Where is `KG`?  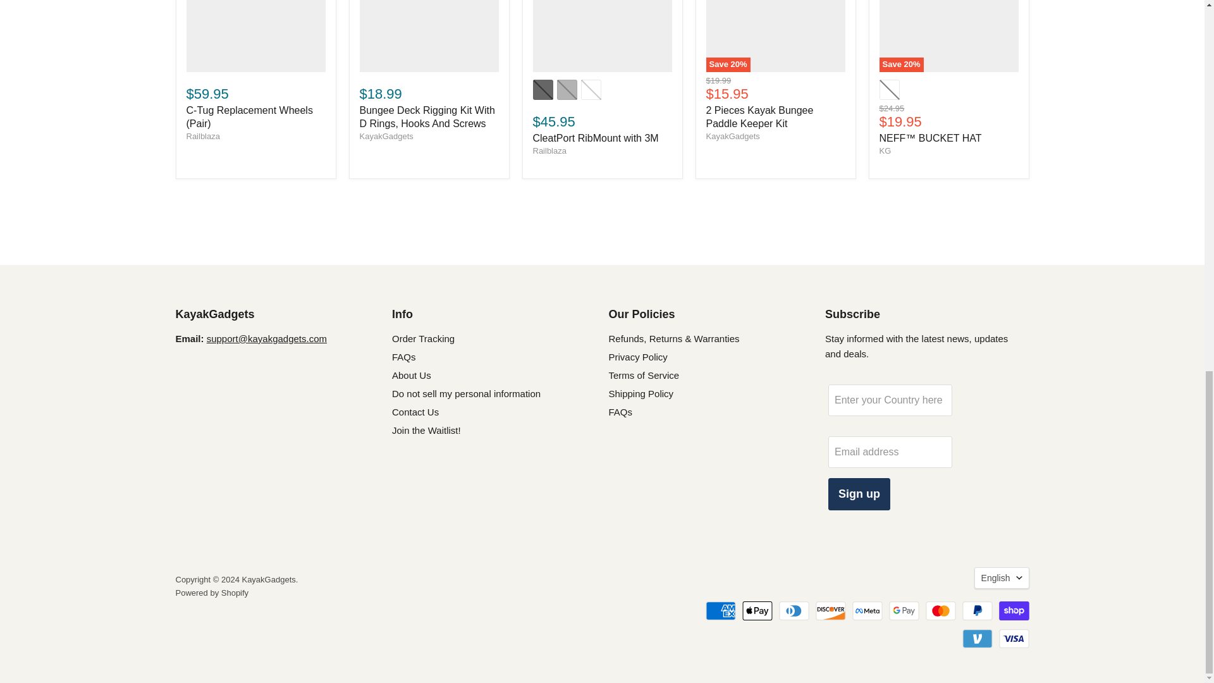
KG is located at coordinates (885, 151).